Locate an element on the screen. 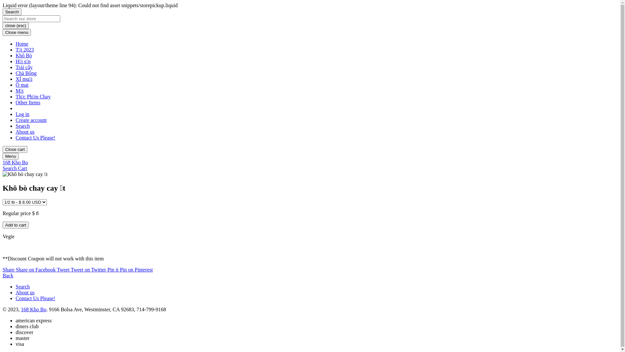  Cart is located at coordinates (23, 168).